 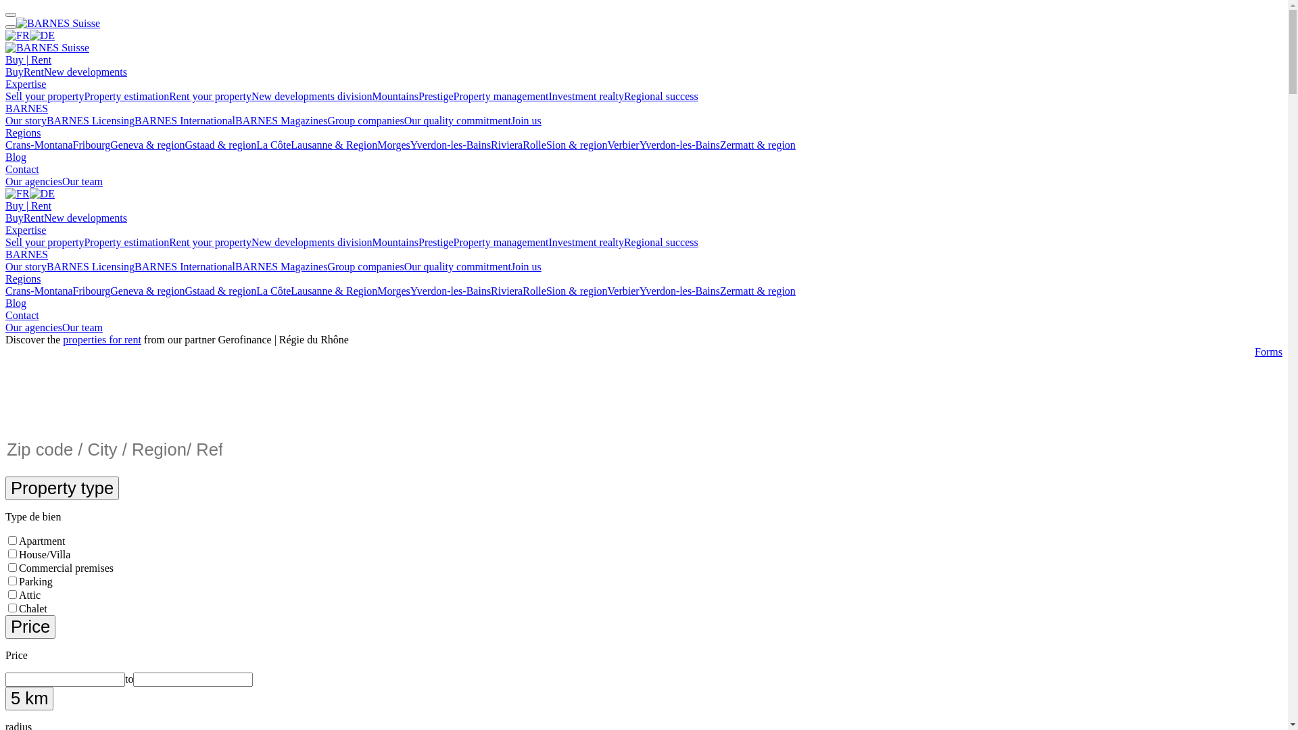 What do you see at coordinates (365, 266) in the screenshot?
I see `Group companies` at bounding box center [365, 266].